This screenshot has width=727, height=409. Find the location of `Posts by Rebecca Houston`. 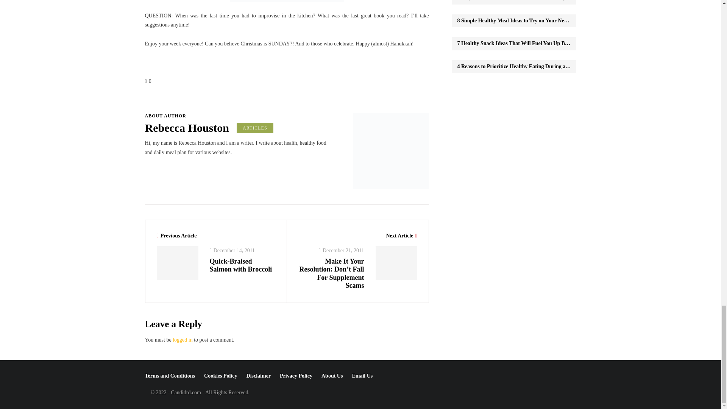

Posts by Rebecca Houston is located at coordinates (187, 127).